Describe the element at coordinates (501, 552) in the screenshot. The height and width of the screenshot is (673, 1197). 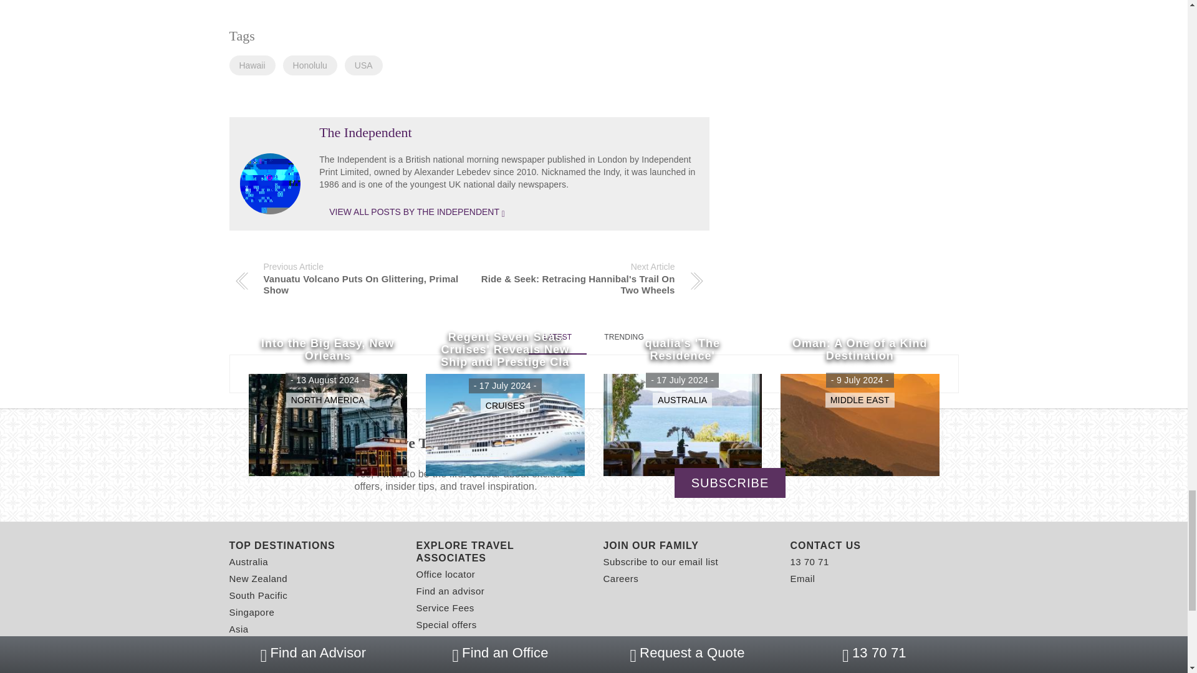
I see `Explore Travel Associates` at that location.